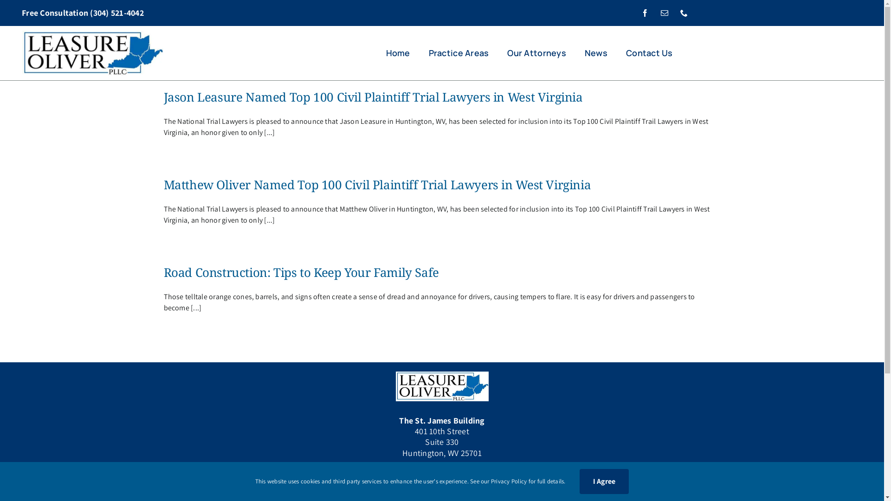 This screenshot has width=891, height=501. Describe the element at coordinates (604, 482) in the screenshot. I see `I Agree` at that location.